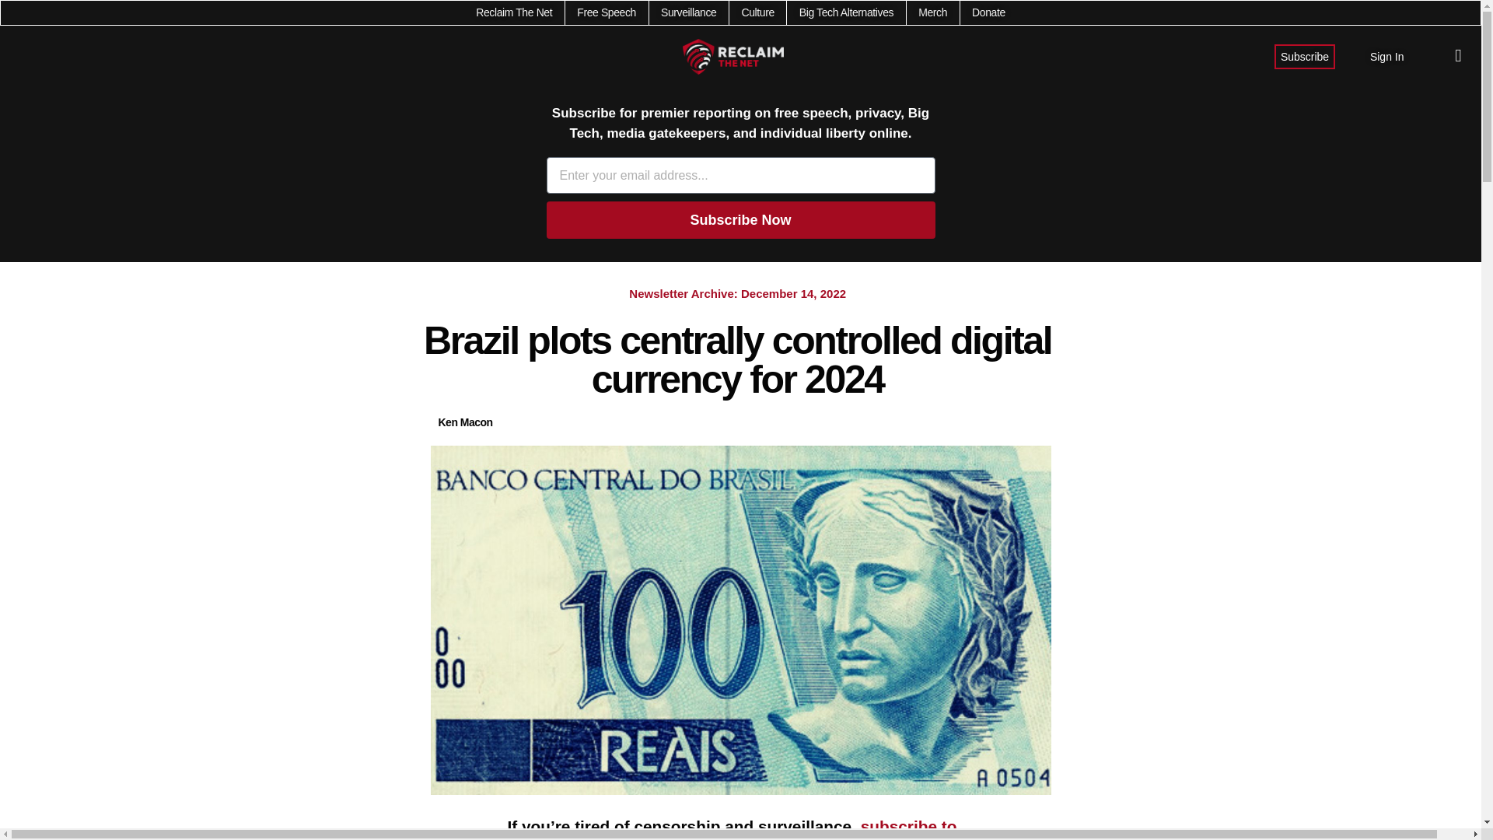  What do you see at coordinates (606, 12) in the screenshot?
I see `Free Speech` at bounding box center [606, 12].